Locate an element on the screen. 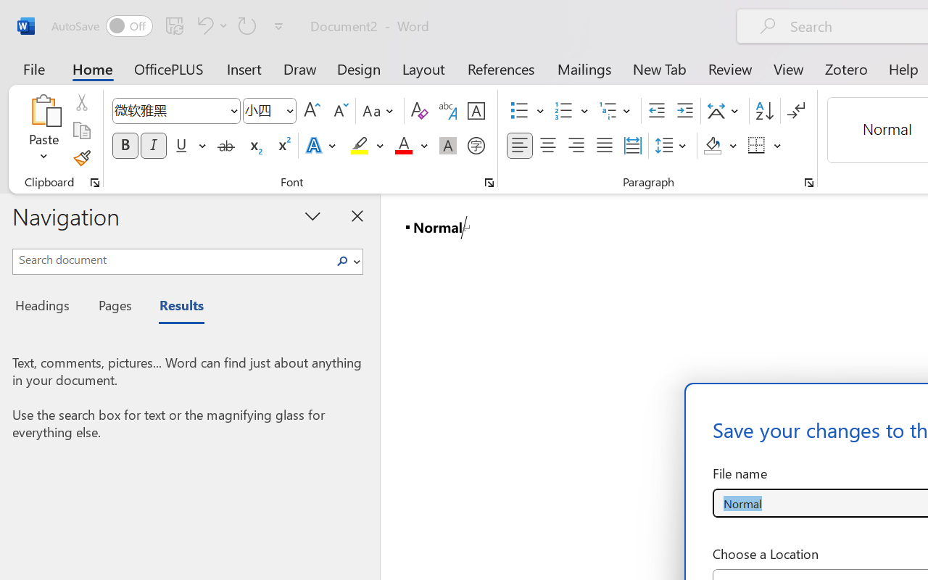 The width and height of the screenshot is (928, 580). Font Color is located at coordinates (411, 146).